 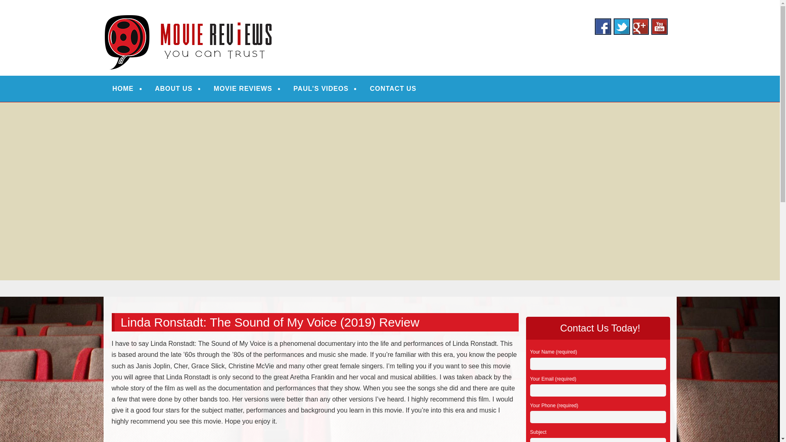 I want to click on MOVIE REVIEWS, so click(x=243, y=88).